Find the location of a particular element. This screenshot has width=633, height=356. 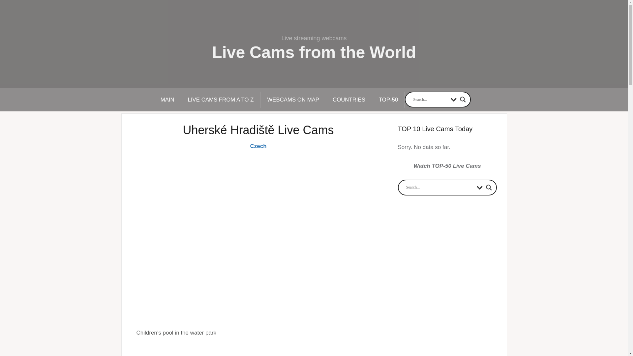

Czech is located at coordinates (258, 146).